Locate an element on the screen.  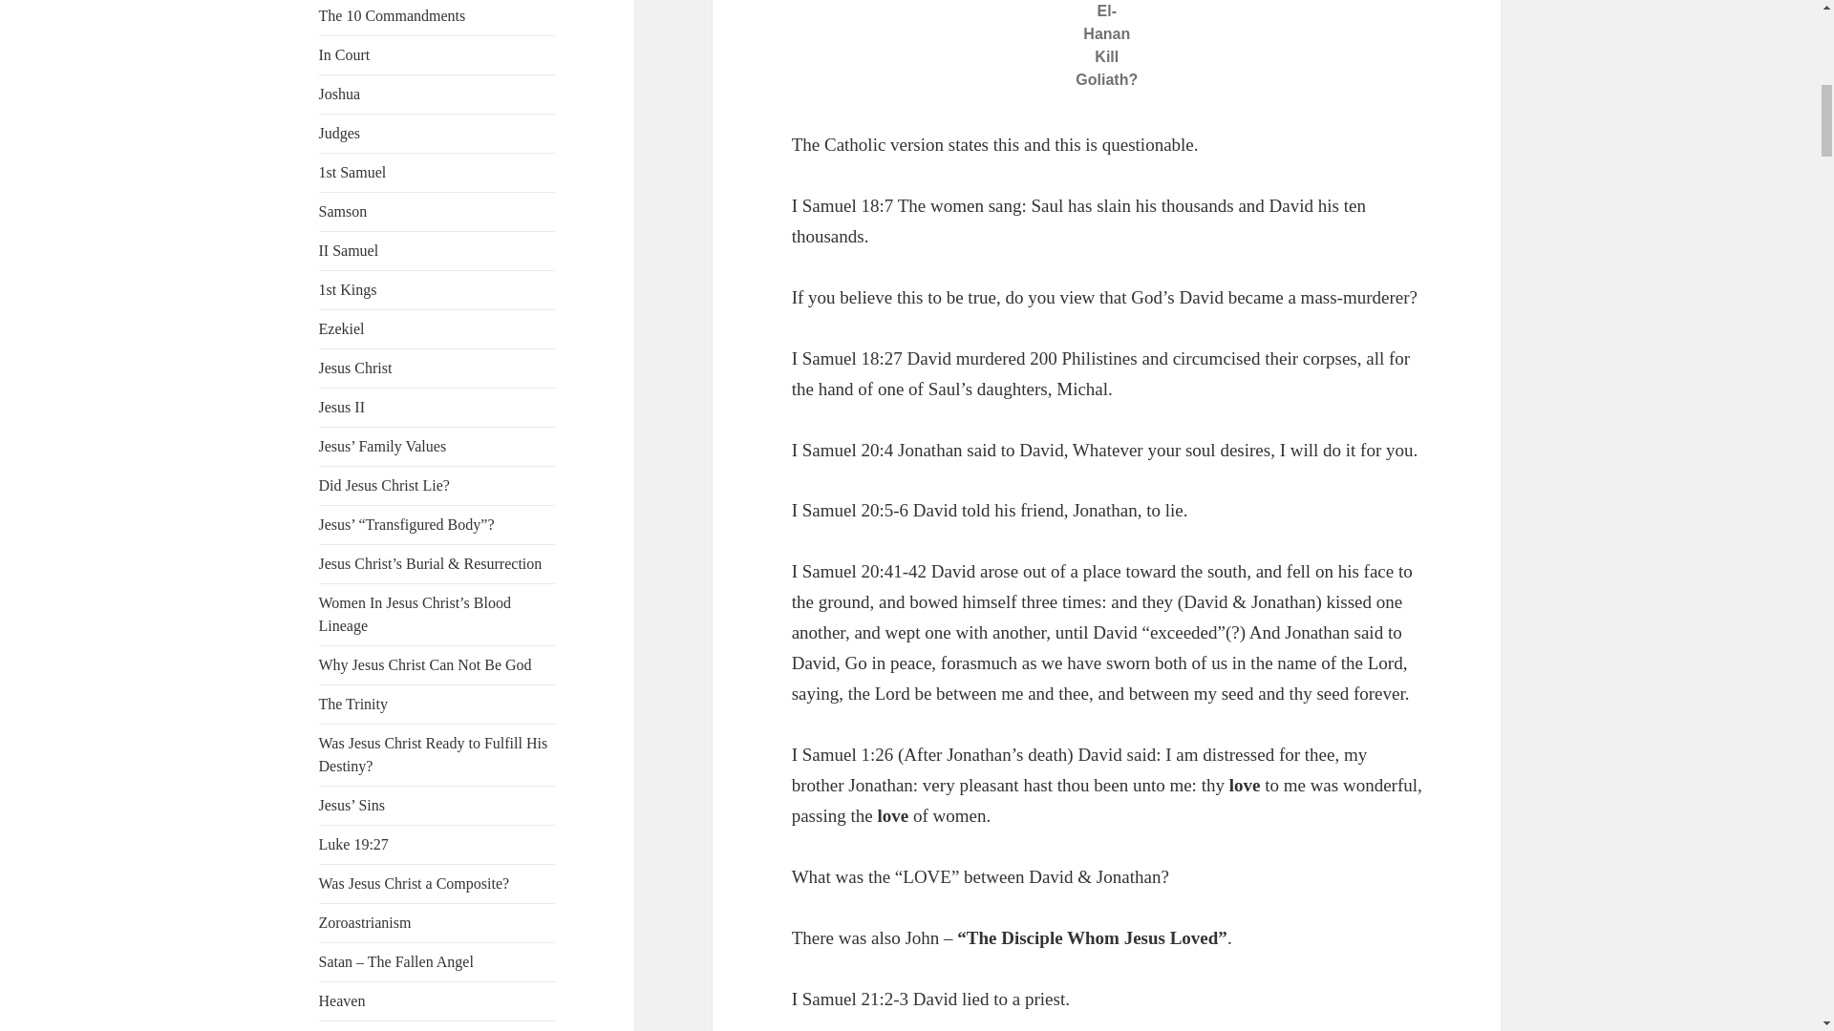
The Trinity is located at coordinates (437, 705).